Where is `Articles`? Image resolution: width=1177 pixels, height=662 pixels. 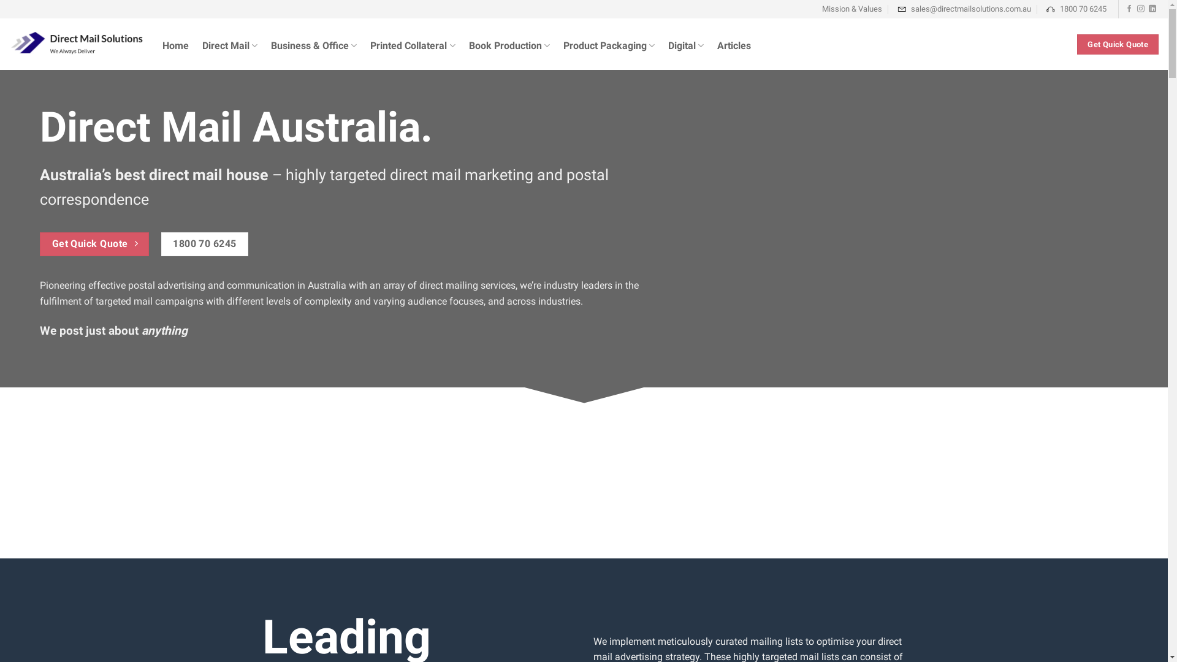
Articles is located at coordinates (734, 51).